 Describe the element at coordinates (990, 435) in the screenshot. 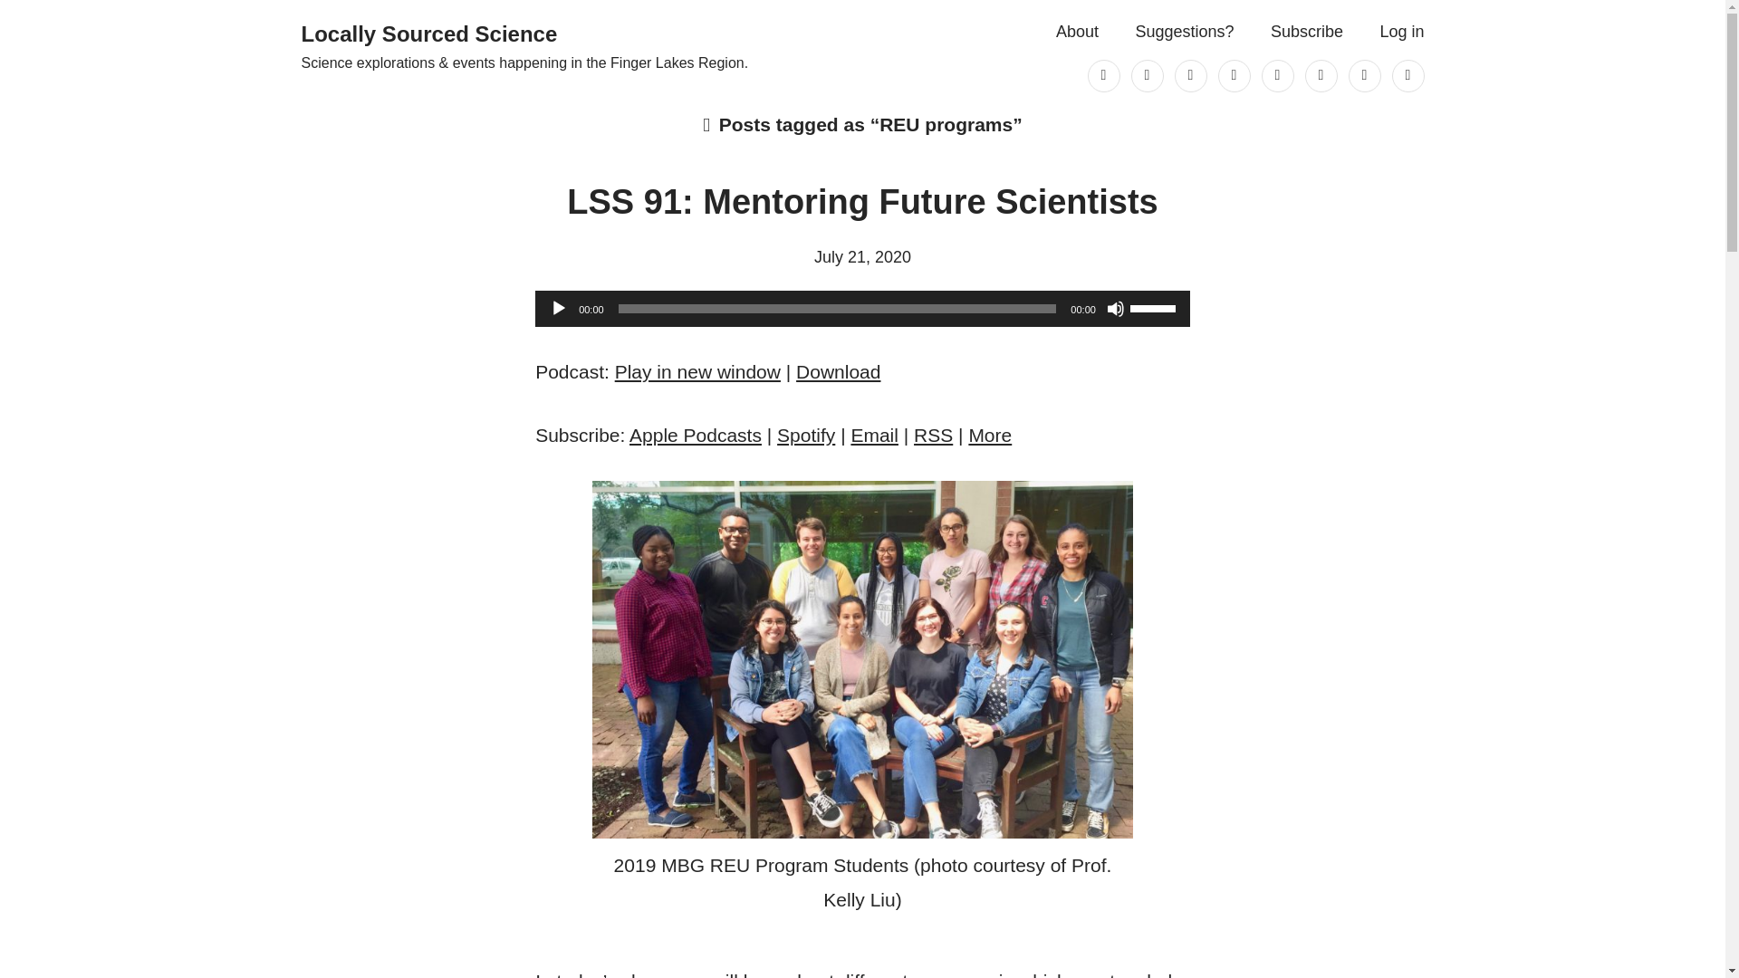

I see `More` at that location.